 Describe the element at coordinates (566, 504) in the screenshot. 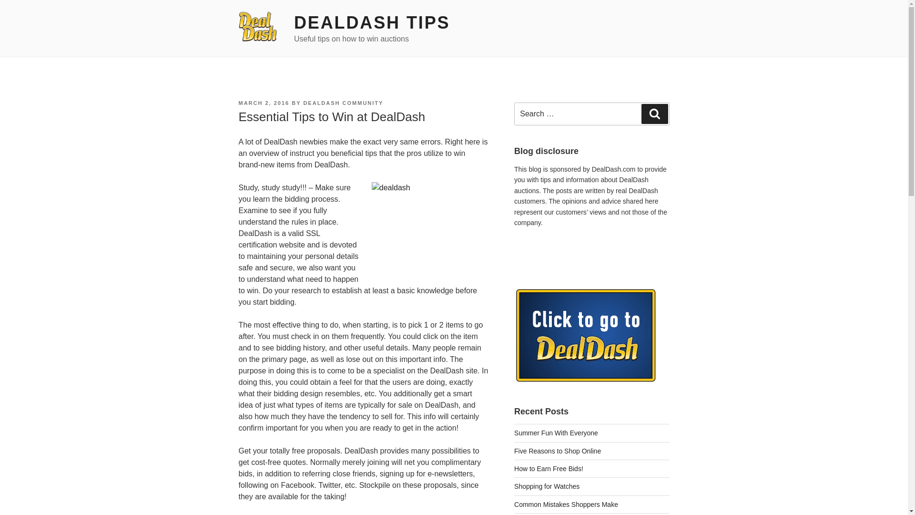

I see `Common Mistakes Shoppers Make` at that location.